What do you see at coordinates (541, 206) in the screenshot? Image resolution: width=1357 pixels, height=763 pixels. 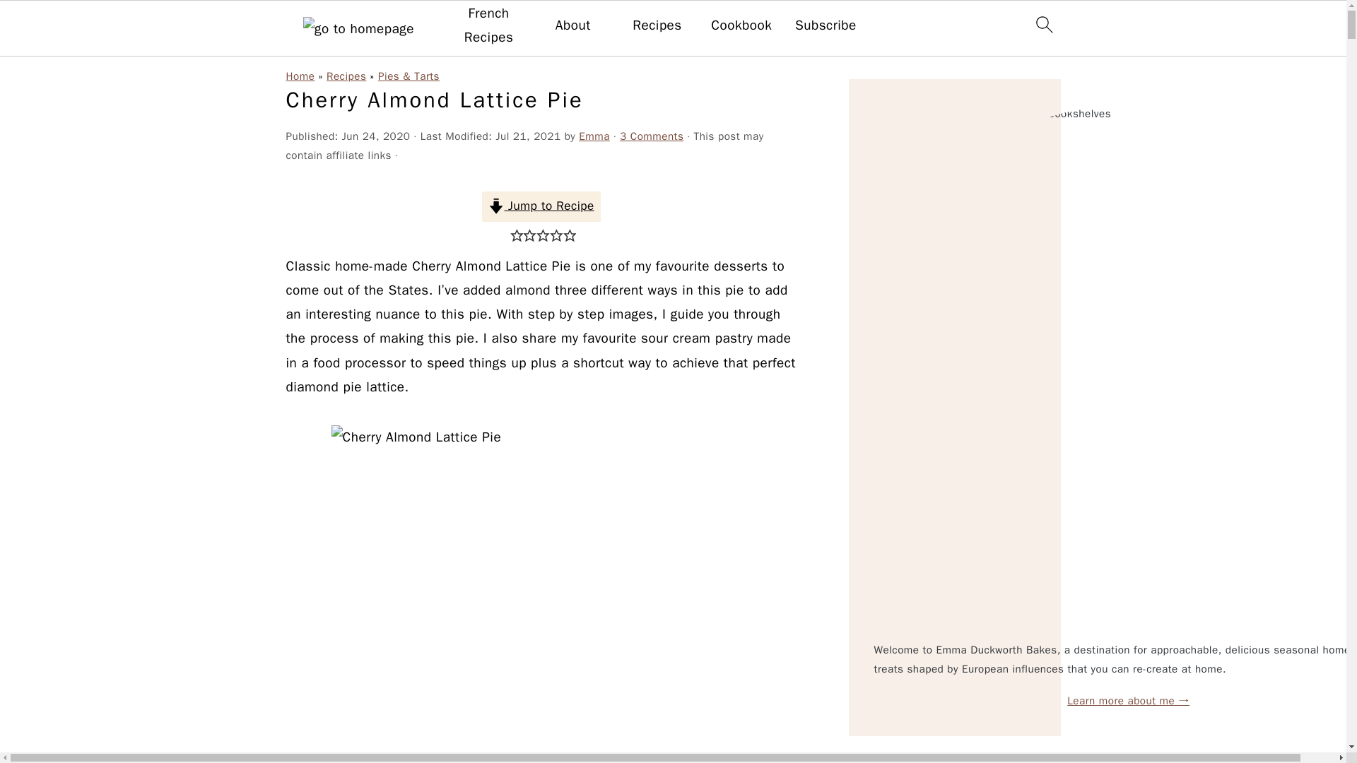 I see `Jump to Recipe` at bounding box center [541, 206].